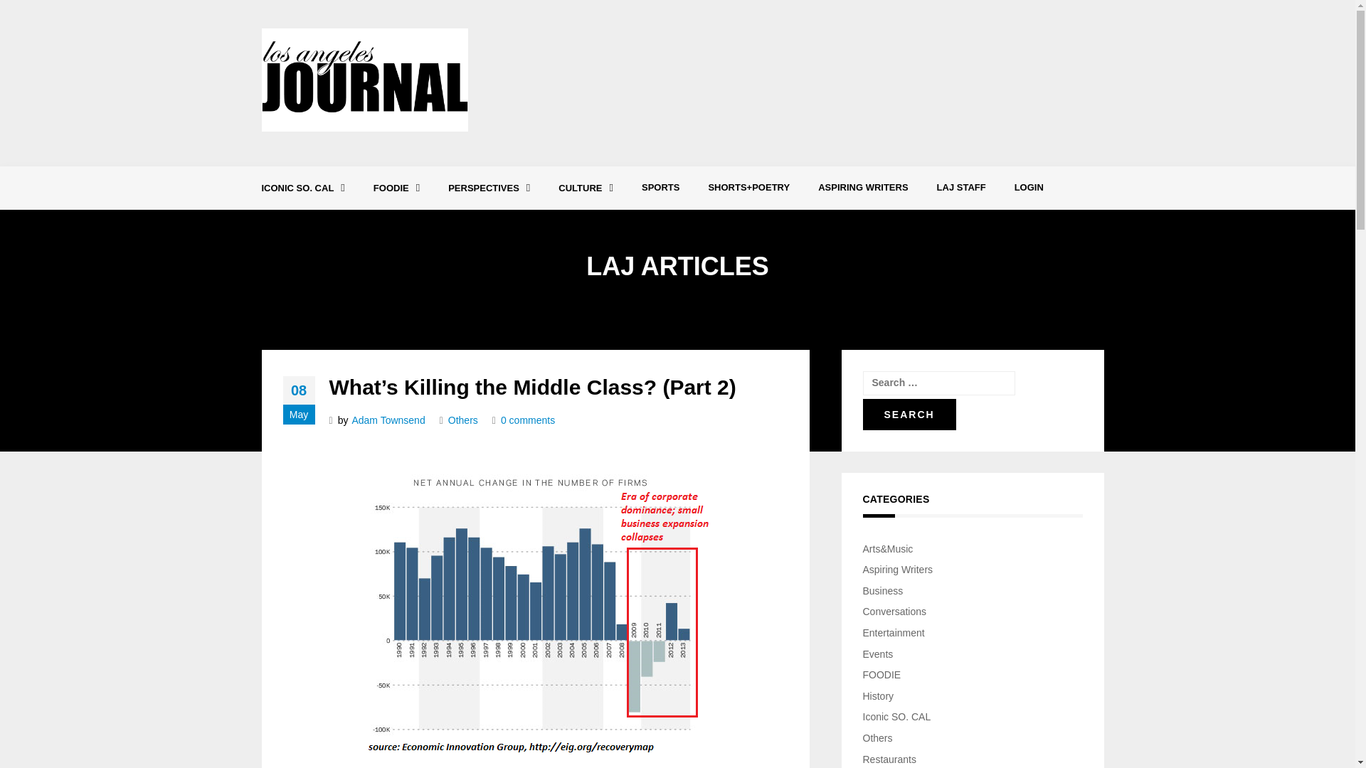 The width and height of the screenshot is (1366, 768). What do you see at coordinates (303, 188) in the screenshot?
I see `Iconic So. Cal` at bounding box center [303, 188].